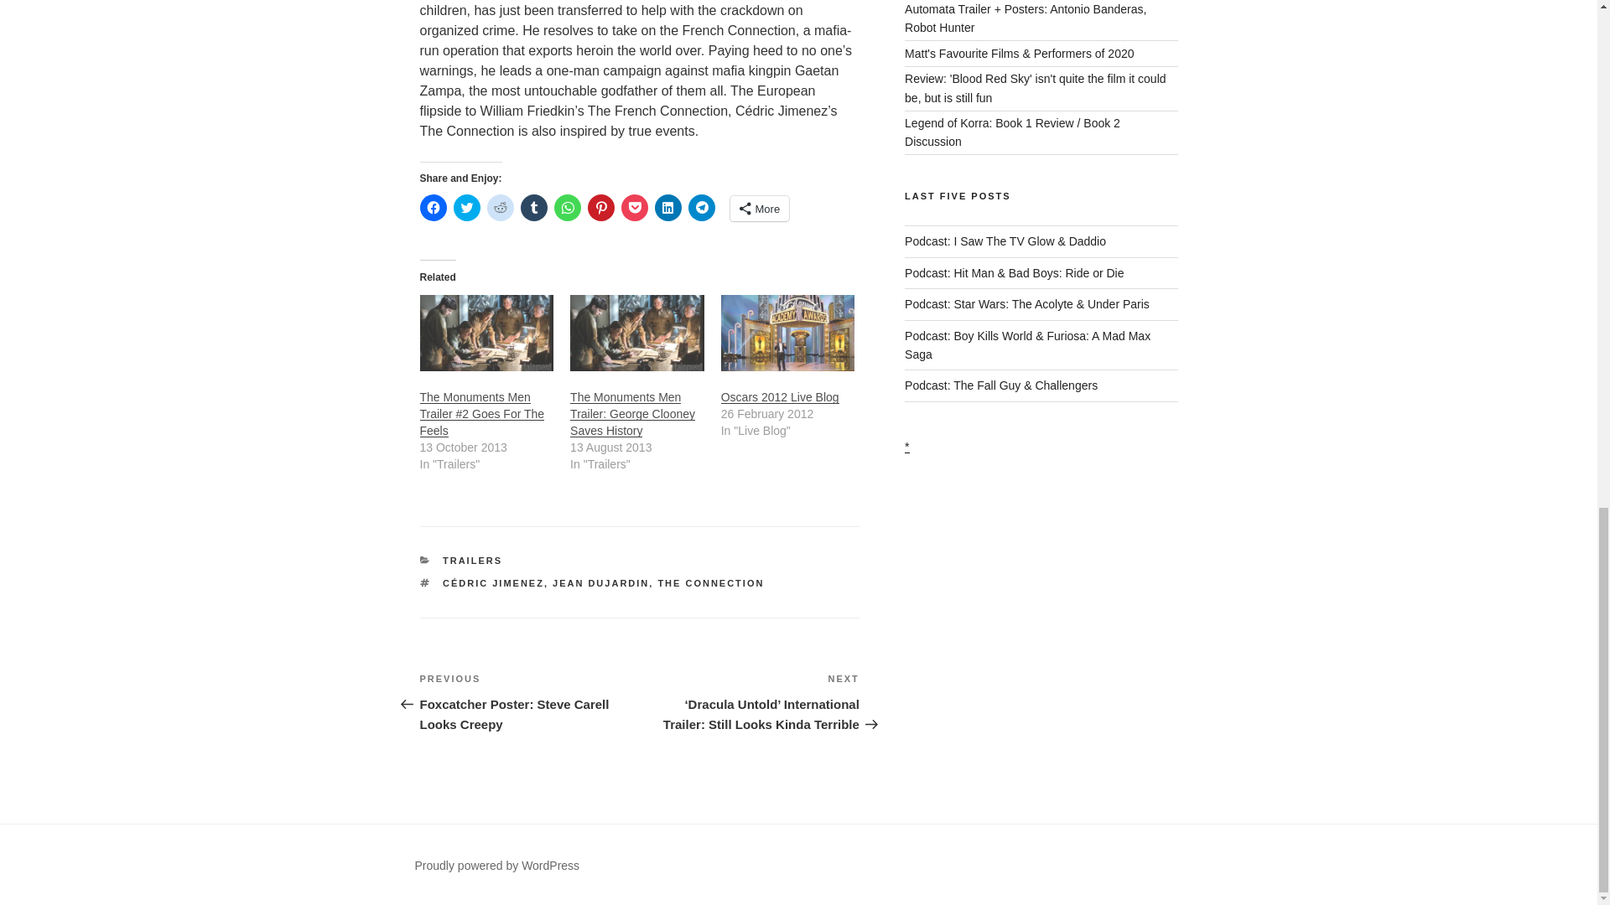  Describe the element at coordinates (533, 208) in the screenshot. I see `Click to share on Tumblr` at that location.